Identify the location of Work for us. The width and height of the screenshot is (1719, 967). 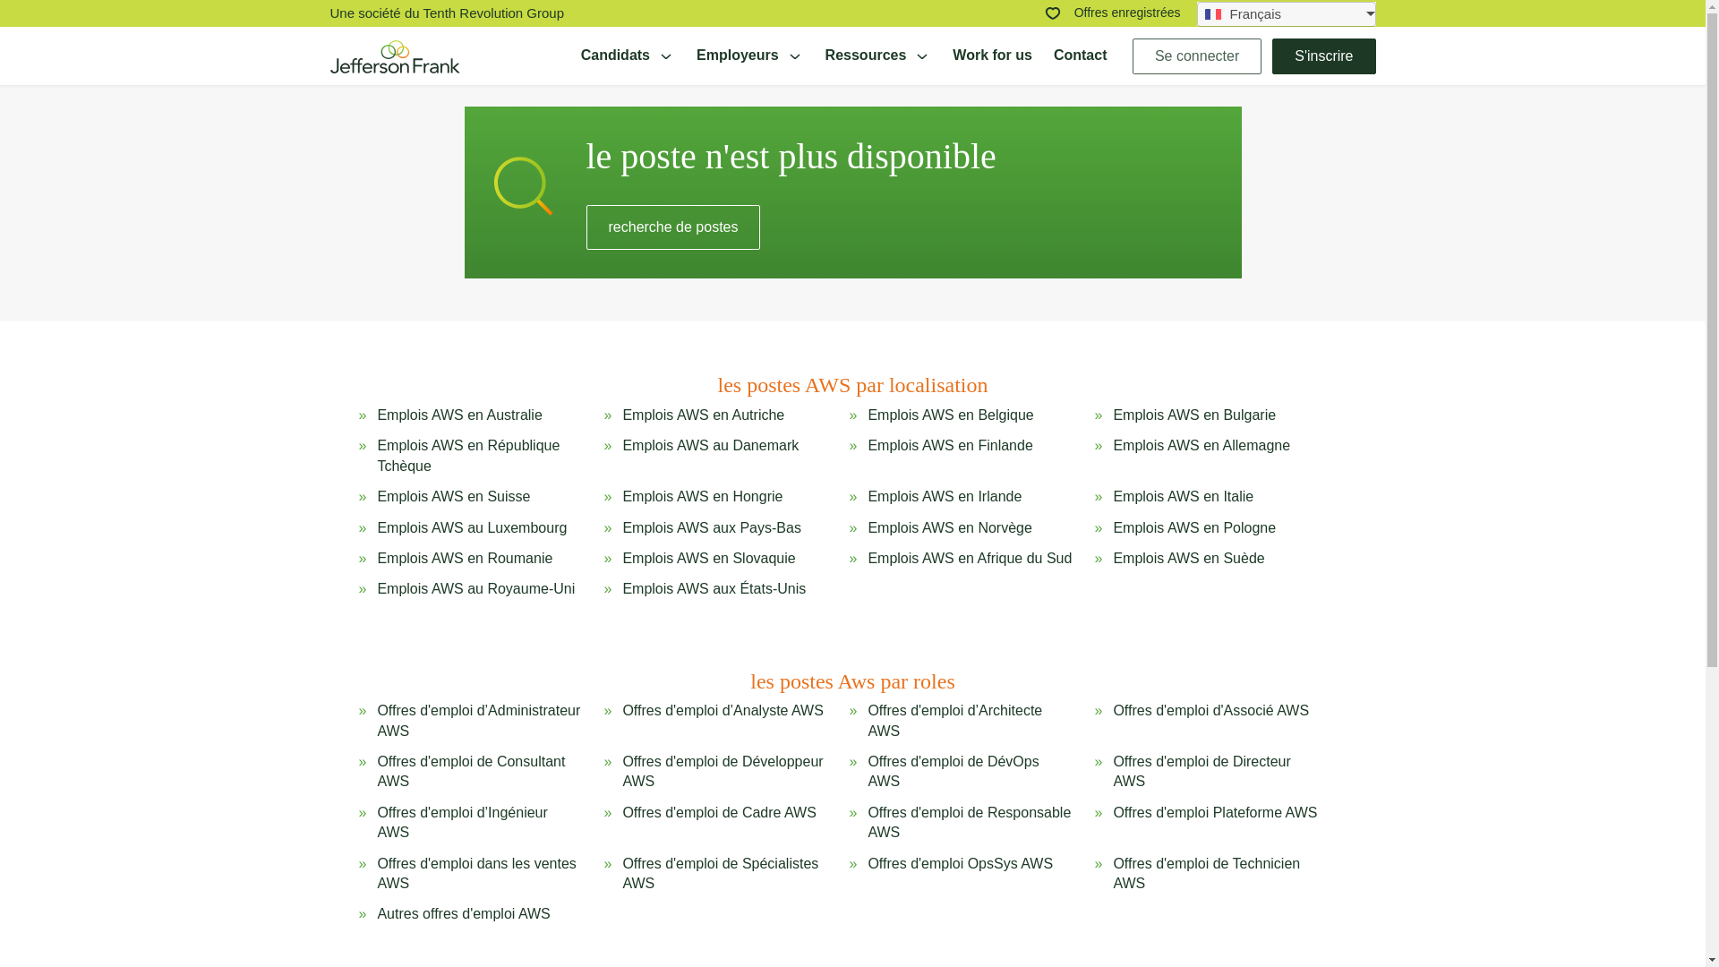
(992, 56).